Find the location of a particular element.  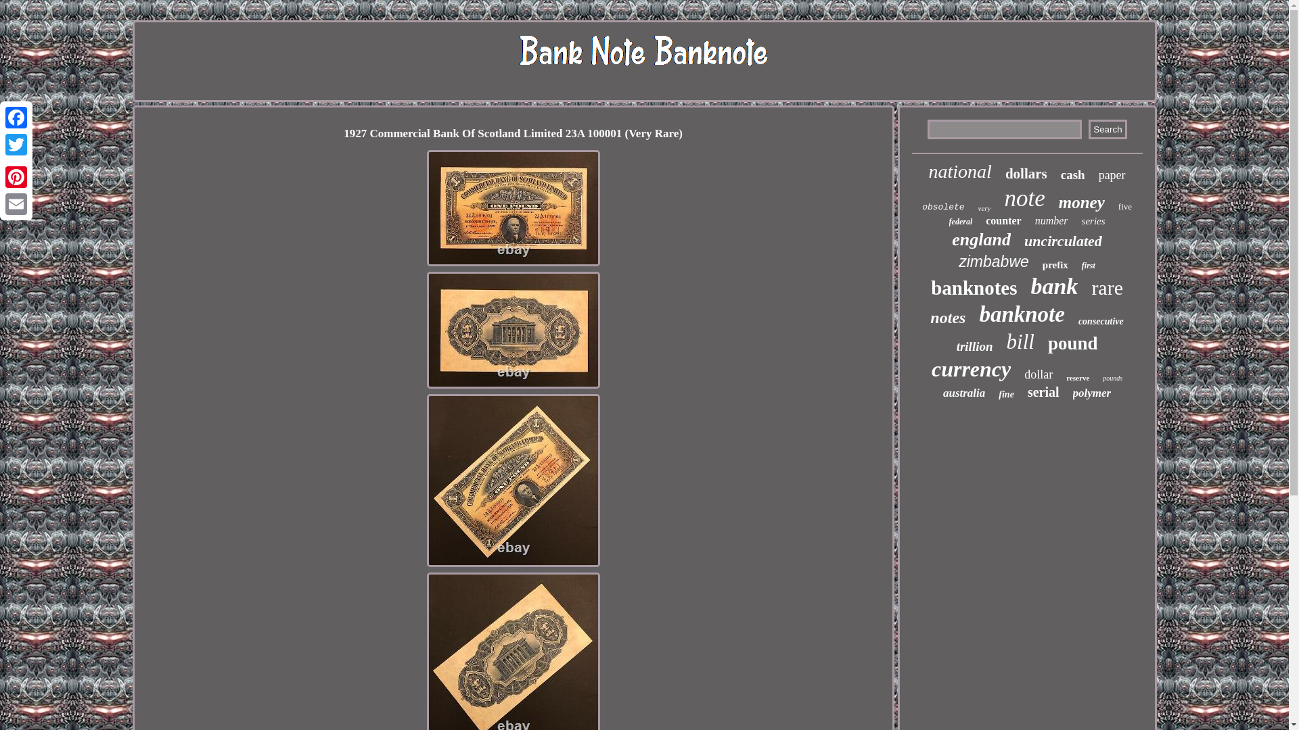

england is located at coordinates (981, 240).